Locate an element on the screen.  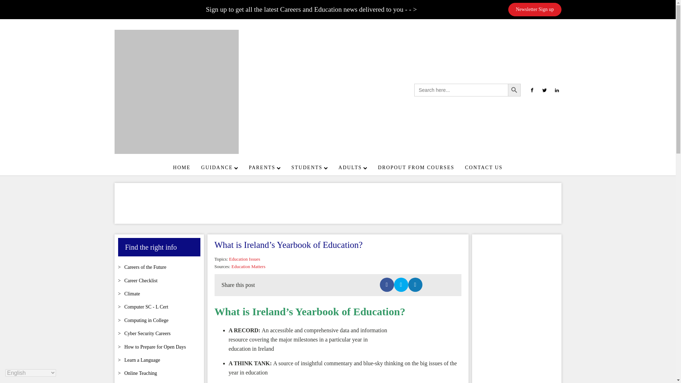
GUIDANCE is located at coordinates (219, 167).